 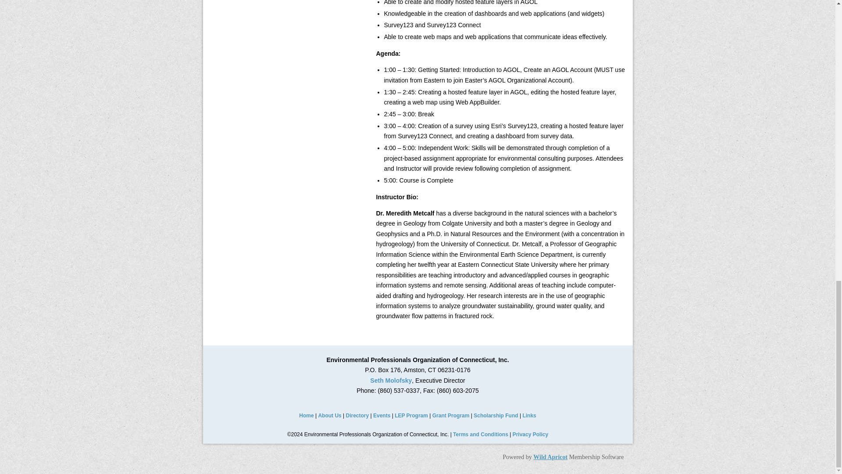 What do you see at coordinates (391, 380) in the screenshot?
I see `Seth Molofsky` at bounding box center [391, 380].